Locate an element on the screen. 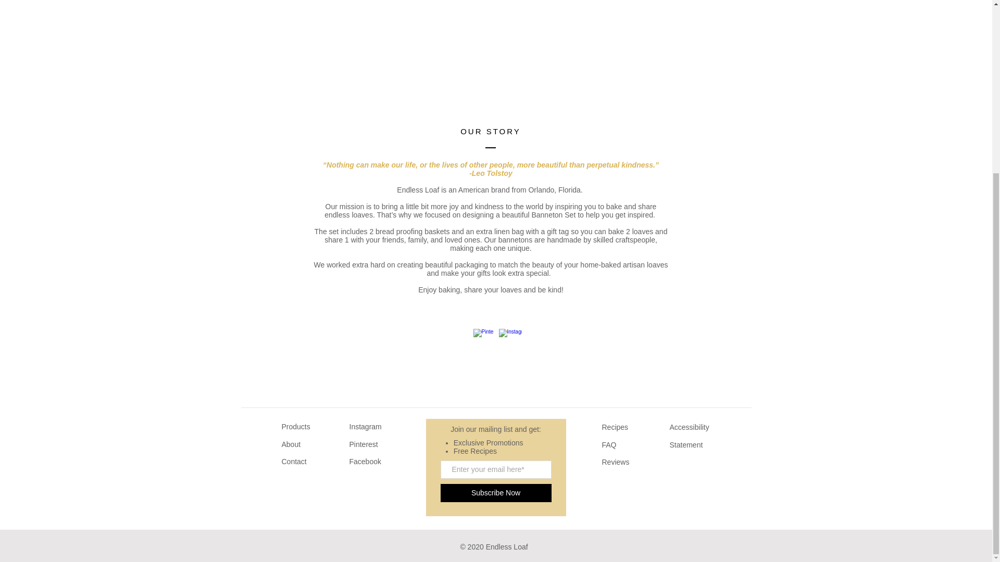 The height and width of the screenshot is (562, 1000). Contact is located at coordinates (293, 462).